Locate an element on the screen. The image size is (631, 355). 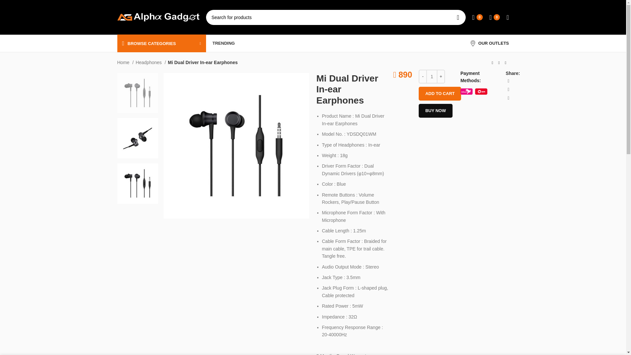
My account is located at coordinates (507, 17).